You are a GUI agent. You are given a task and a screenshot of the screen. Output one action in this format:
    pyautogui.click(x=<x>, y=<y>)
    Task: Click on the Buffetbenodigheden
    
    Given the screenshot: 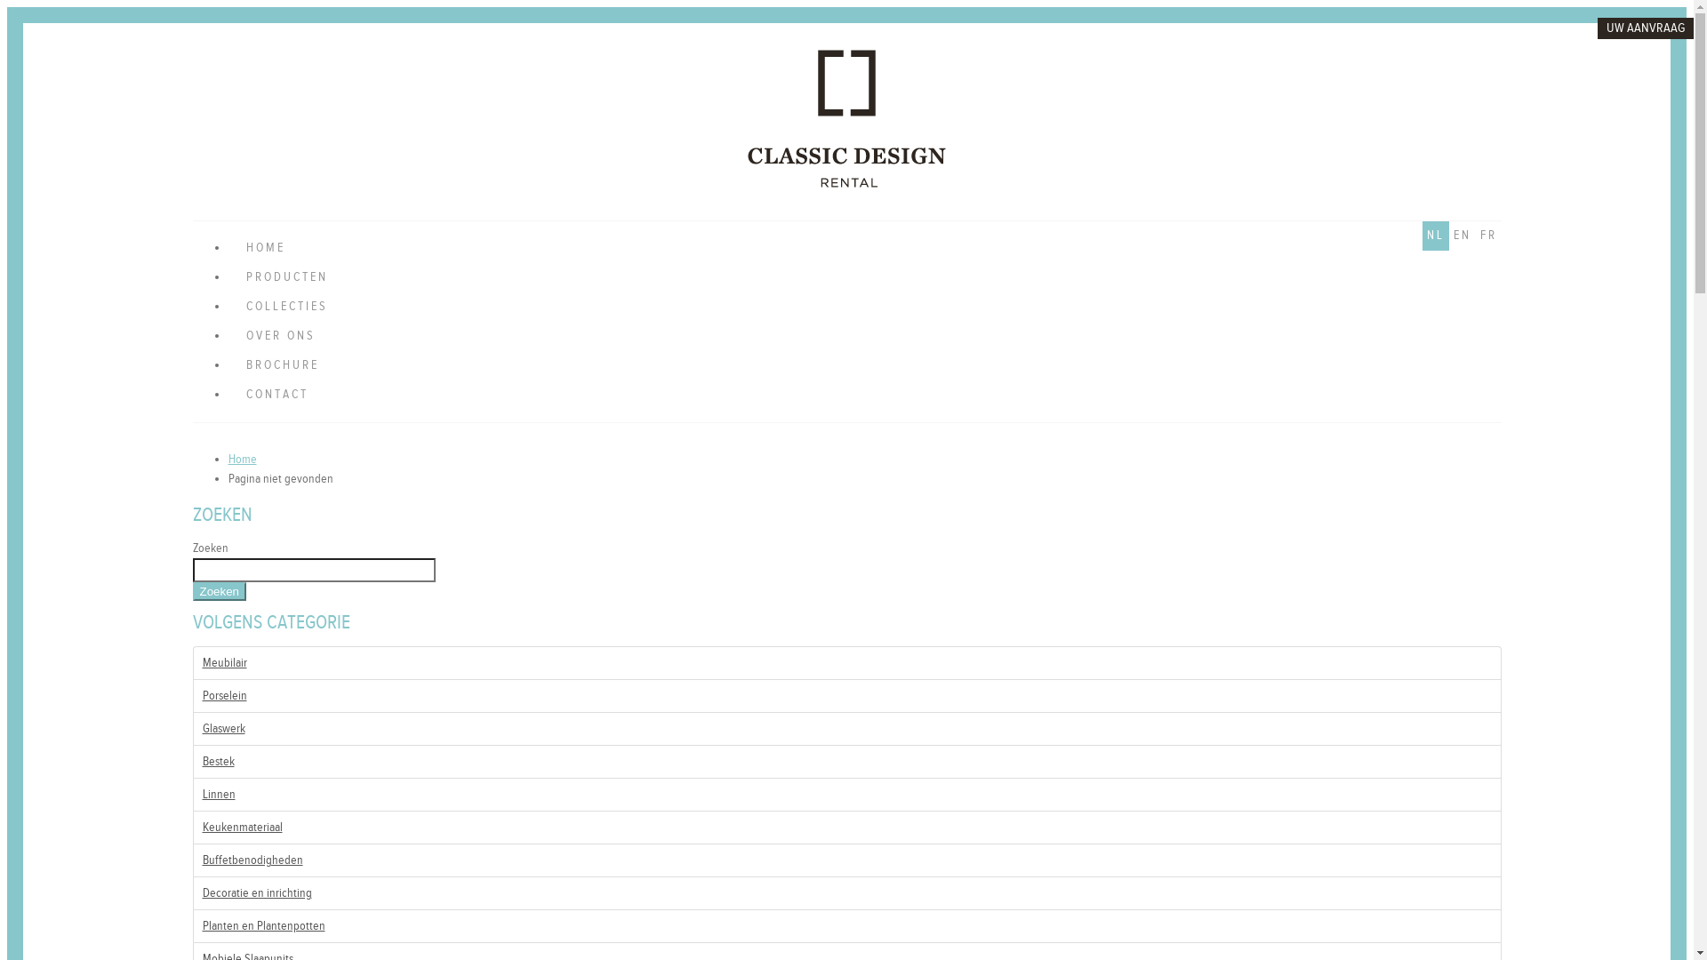 What is the action you would take?
    pyautogui.click(x=846, y=860)
    